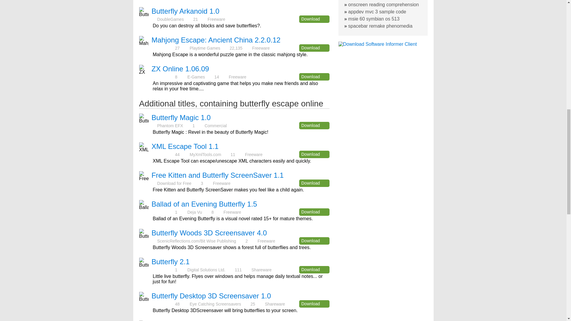 Image resolution: width=571 pixels, height=321 pixels. What do you see at coordinates (180, 69) in the screenshot?
I see `ZX Online 1.06.09` at bounding box center [180, 69].